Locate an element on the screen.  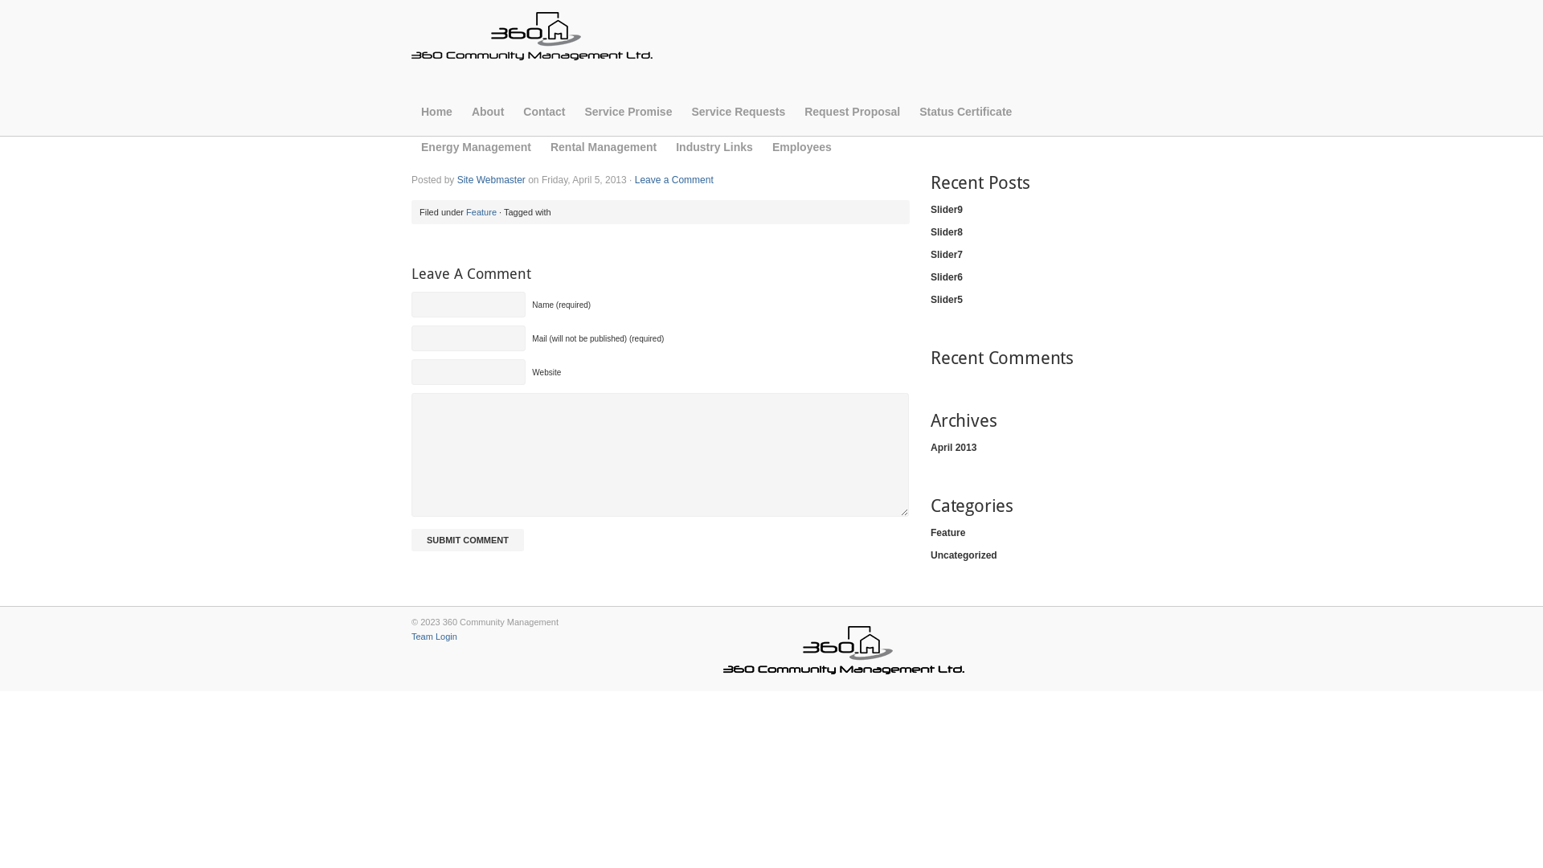
Feature is located at coordinates (481, 212).